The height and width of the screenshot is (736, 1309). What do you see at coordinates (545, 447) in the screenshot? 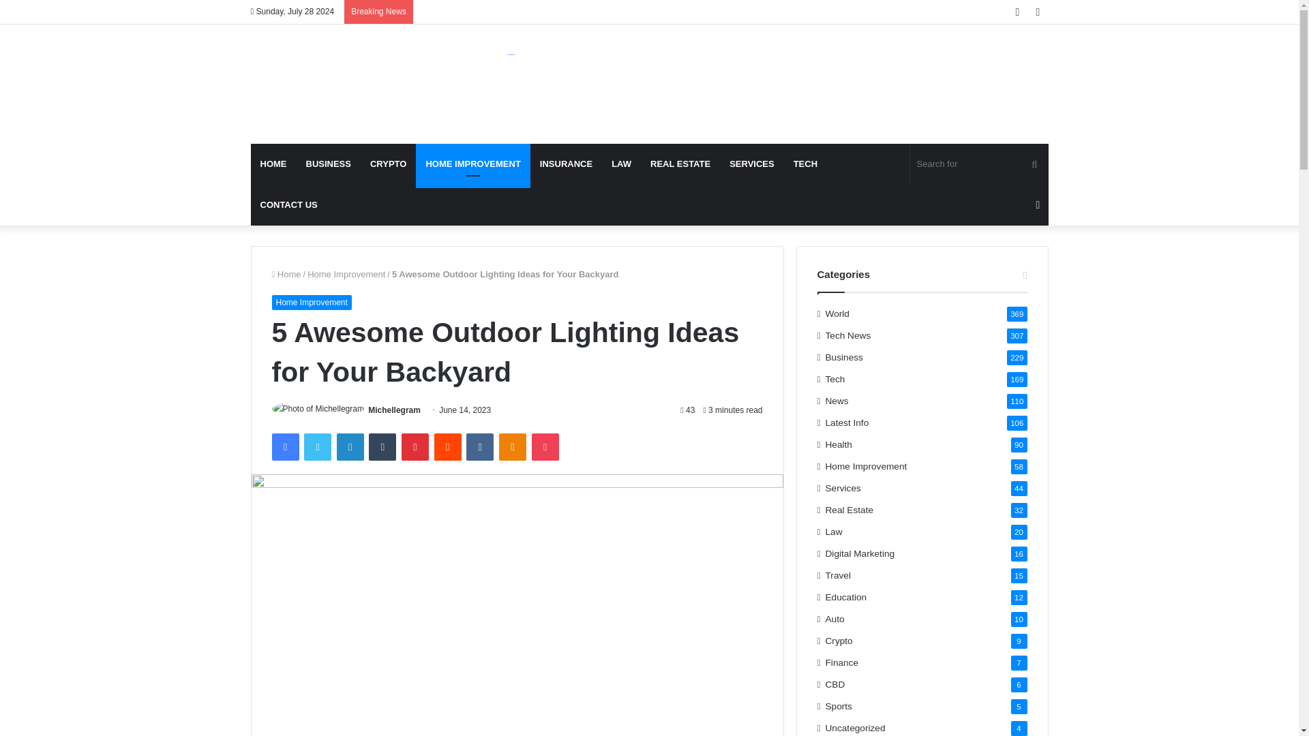
I see `Pocket` at bounding box center [545, 447].